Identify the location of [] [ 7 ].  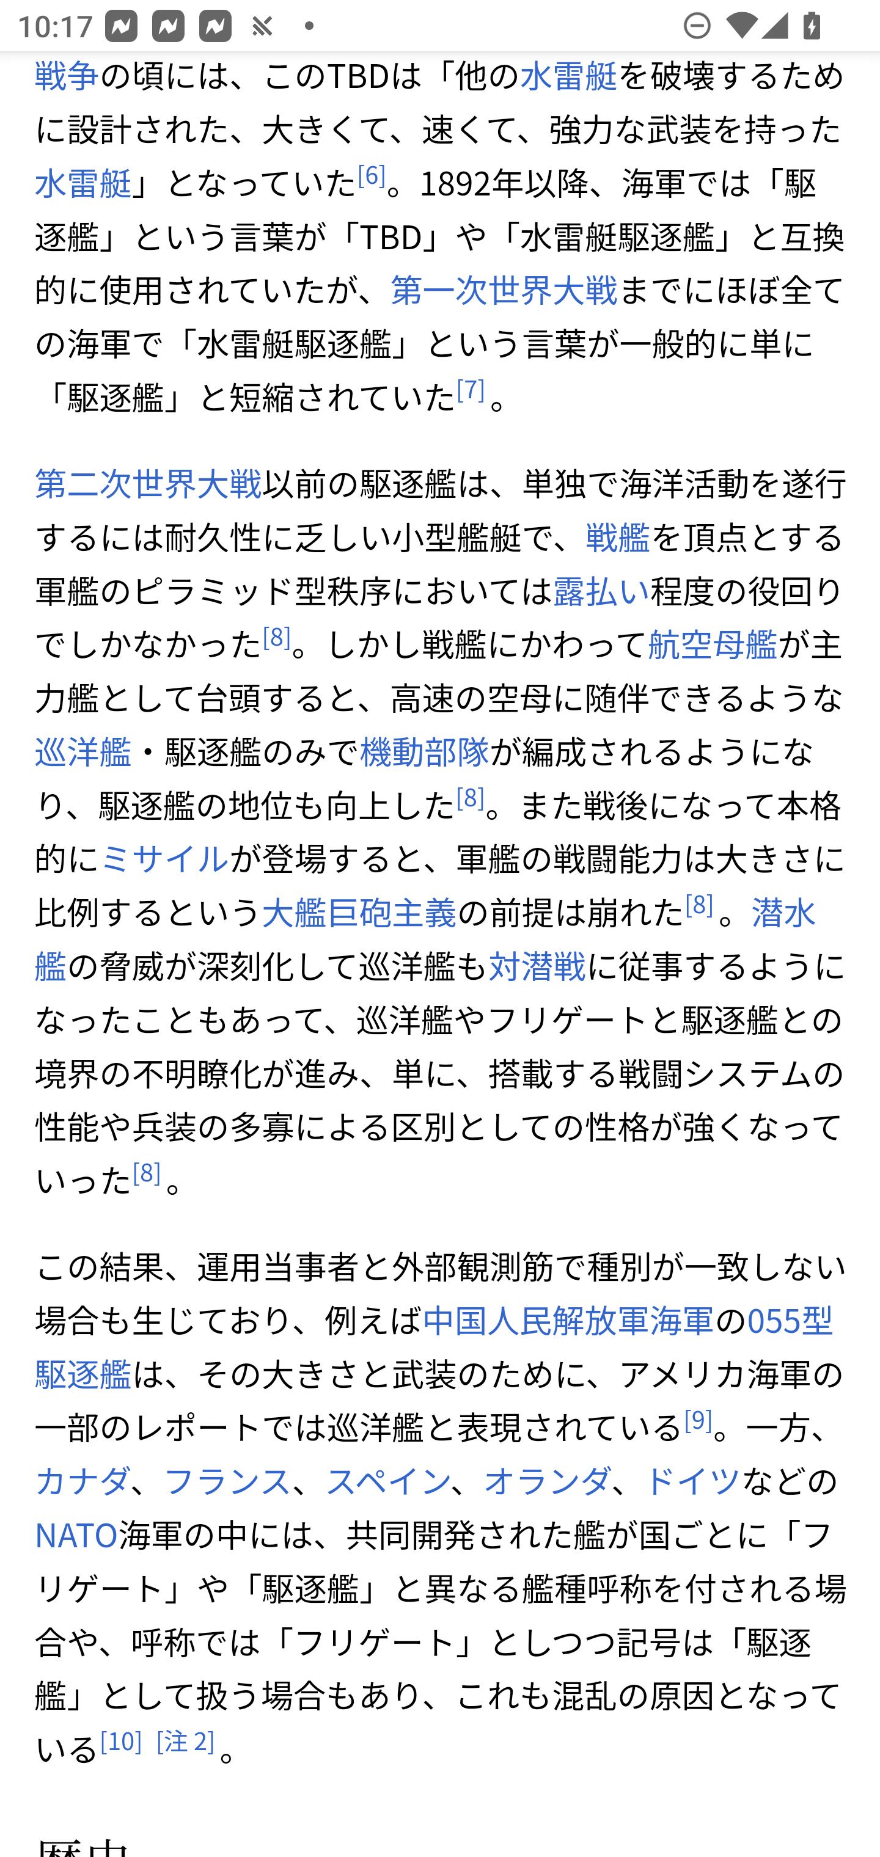
(470, 389).